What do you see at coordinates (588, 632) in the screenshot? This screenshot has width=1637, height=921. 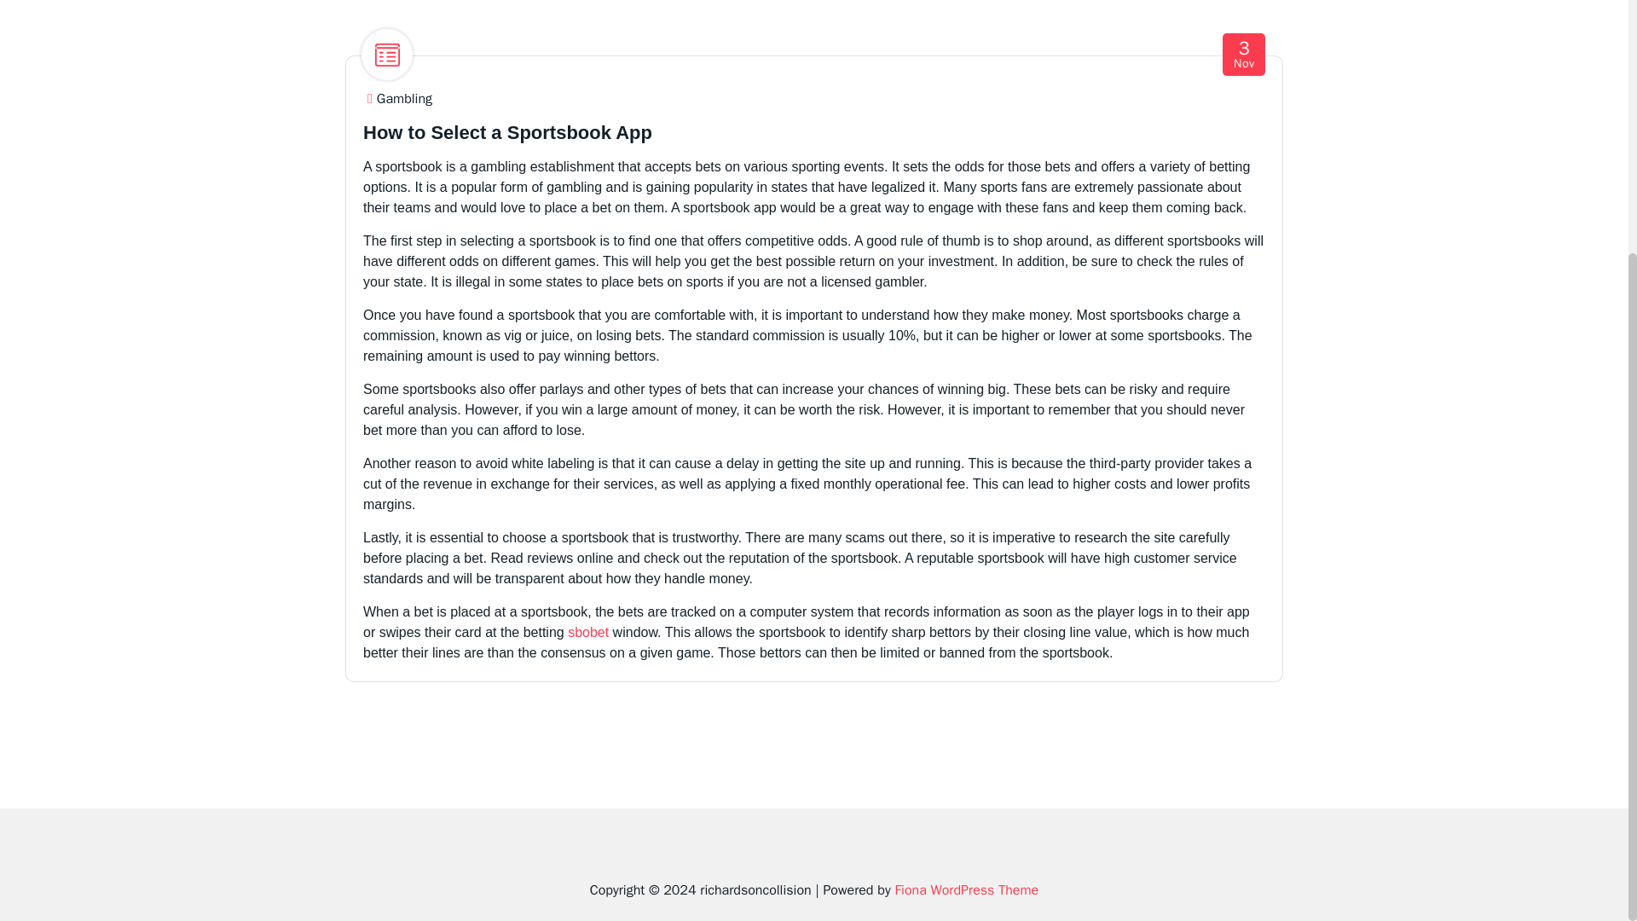 I see `Gambling` at bounding box center [588, 632].